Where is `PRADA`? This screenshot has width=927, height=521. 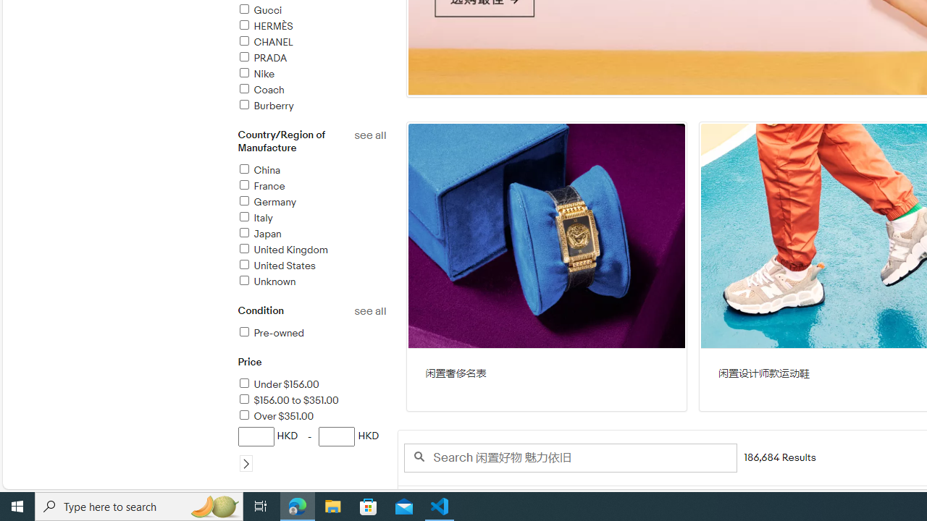 PRADA is located at coordinates (261, 58).